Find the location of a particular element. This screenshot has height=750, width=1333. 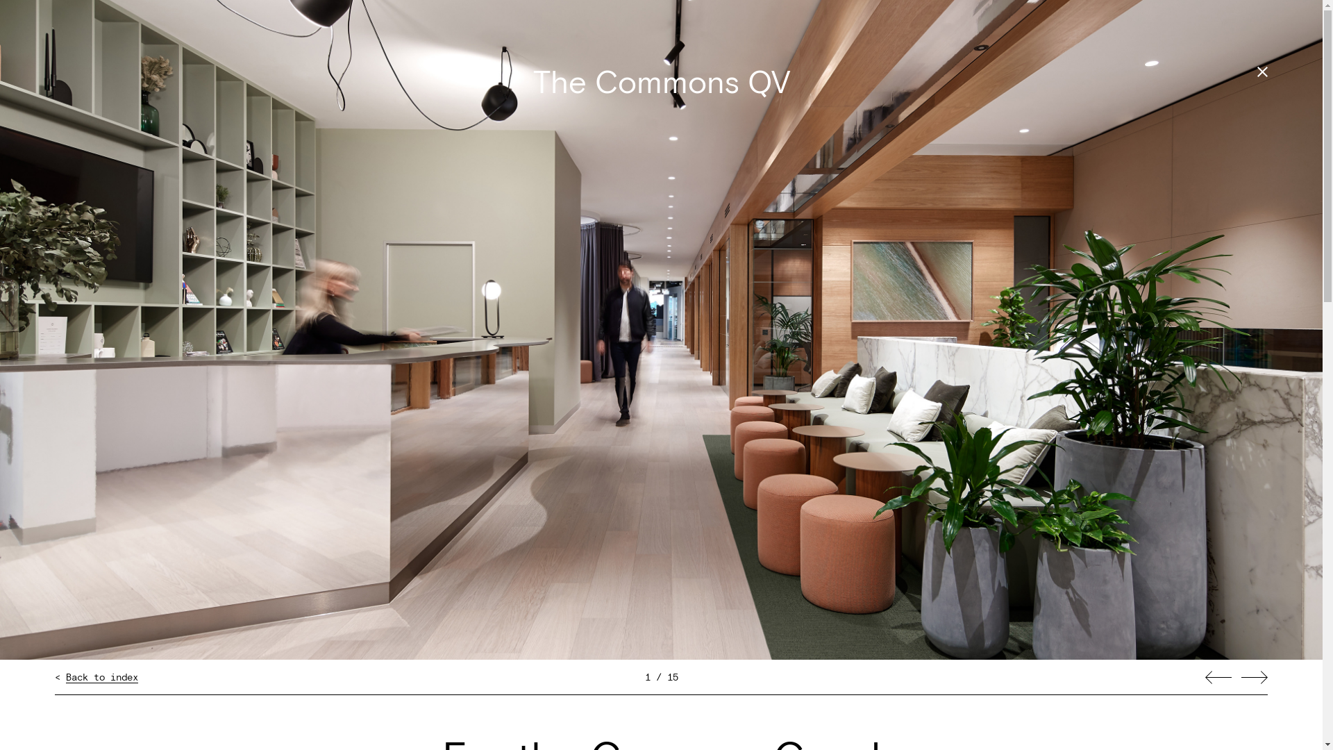

04 East Brunswick by Milieu Residential is located at coordinates (661, 346).